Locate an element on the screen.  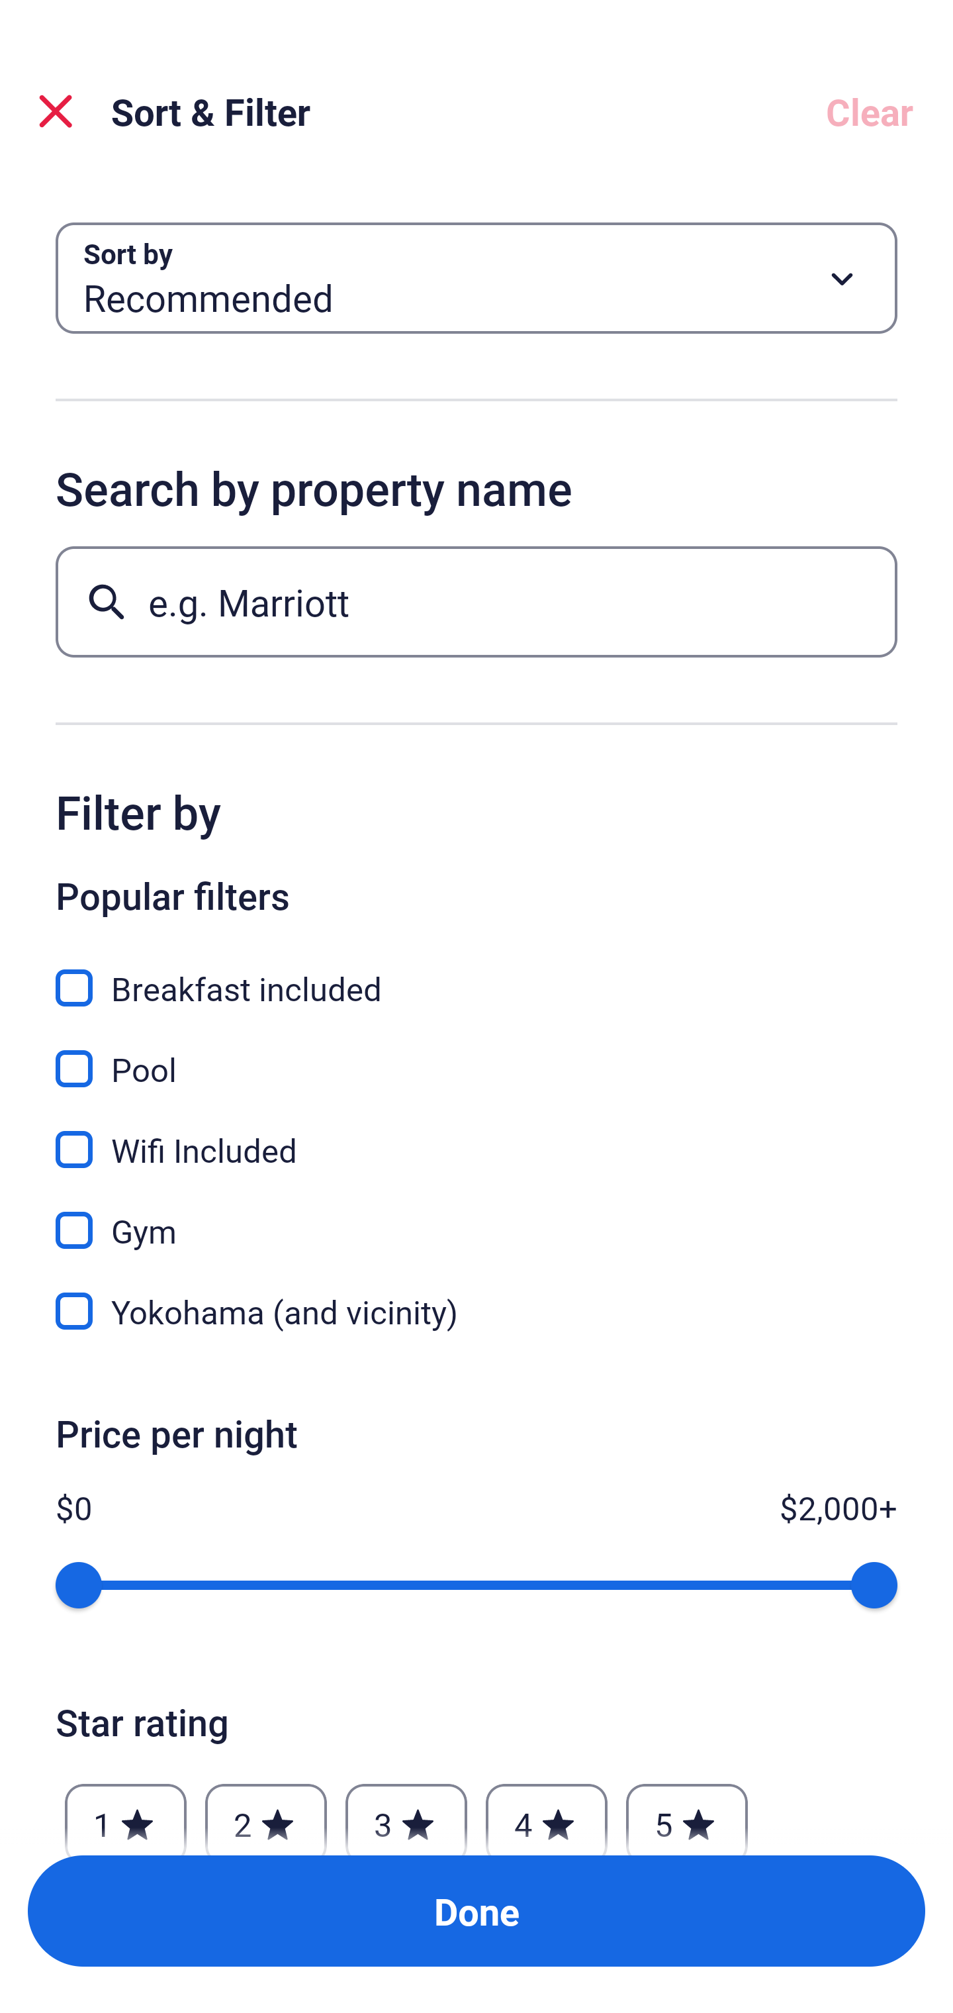
3 is located at coordinates (406, 1812).